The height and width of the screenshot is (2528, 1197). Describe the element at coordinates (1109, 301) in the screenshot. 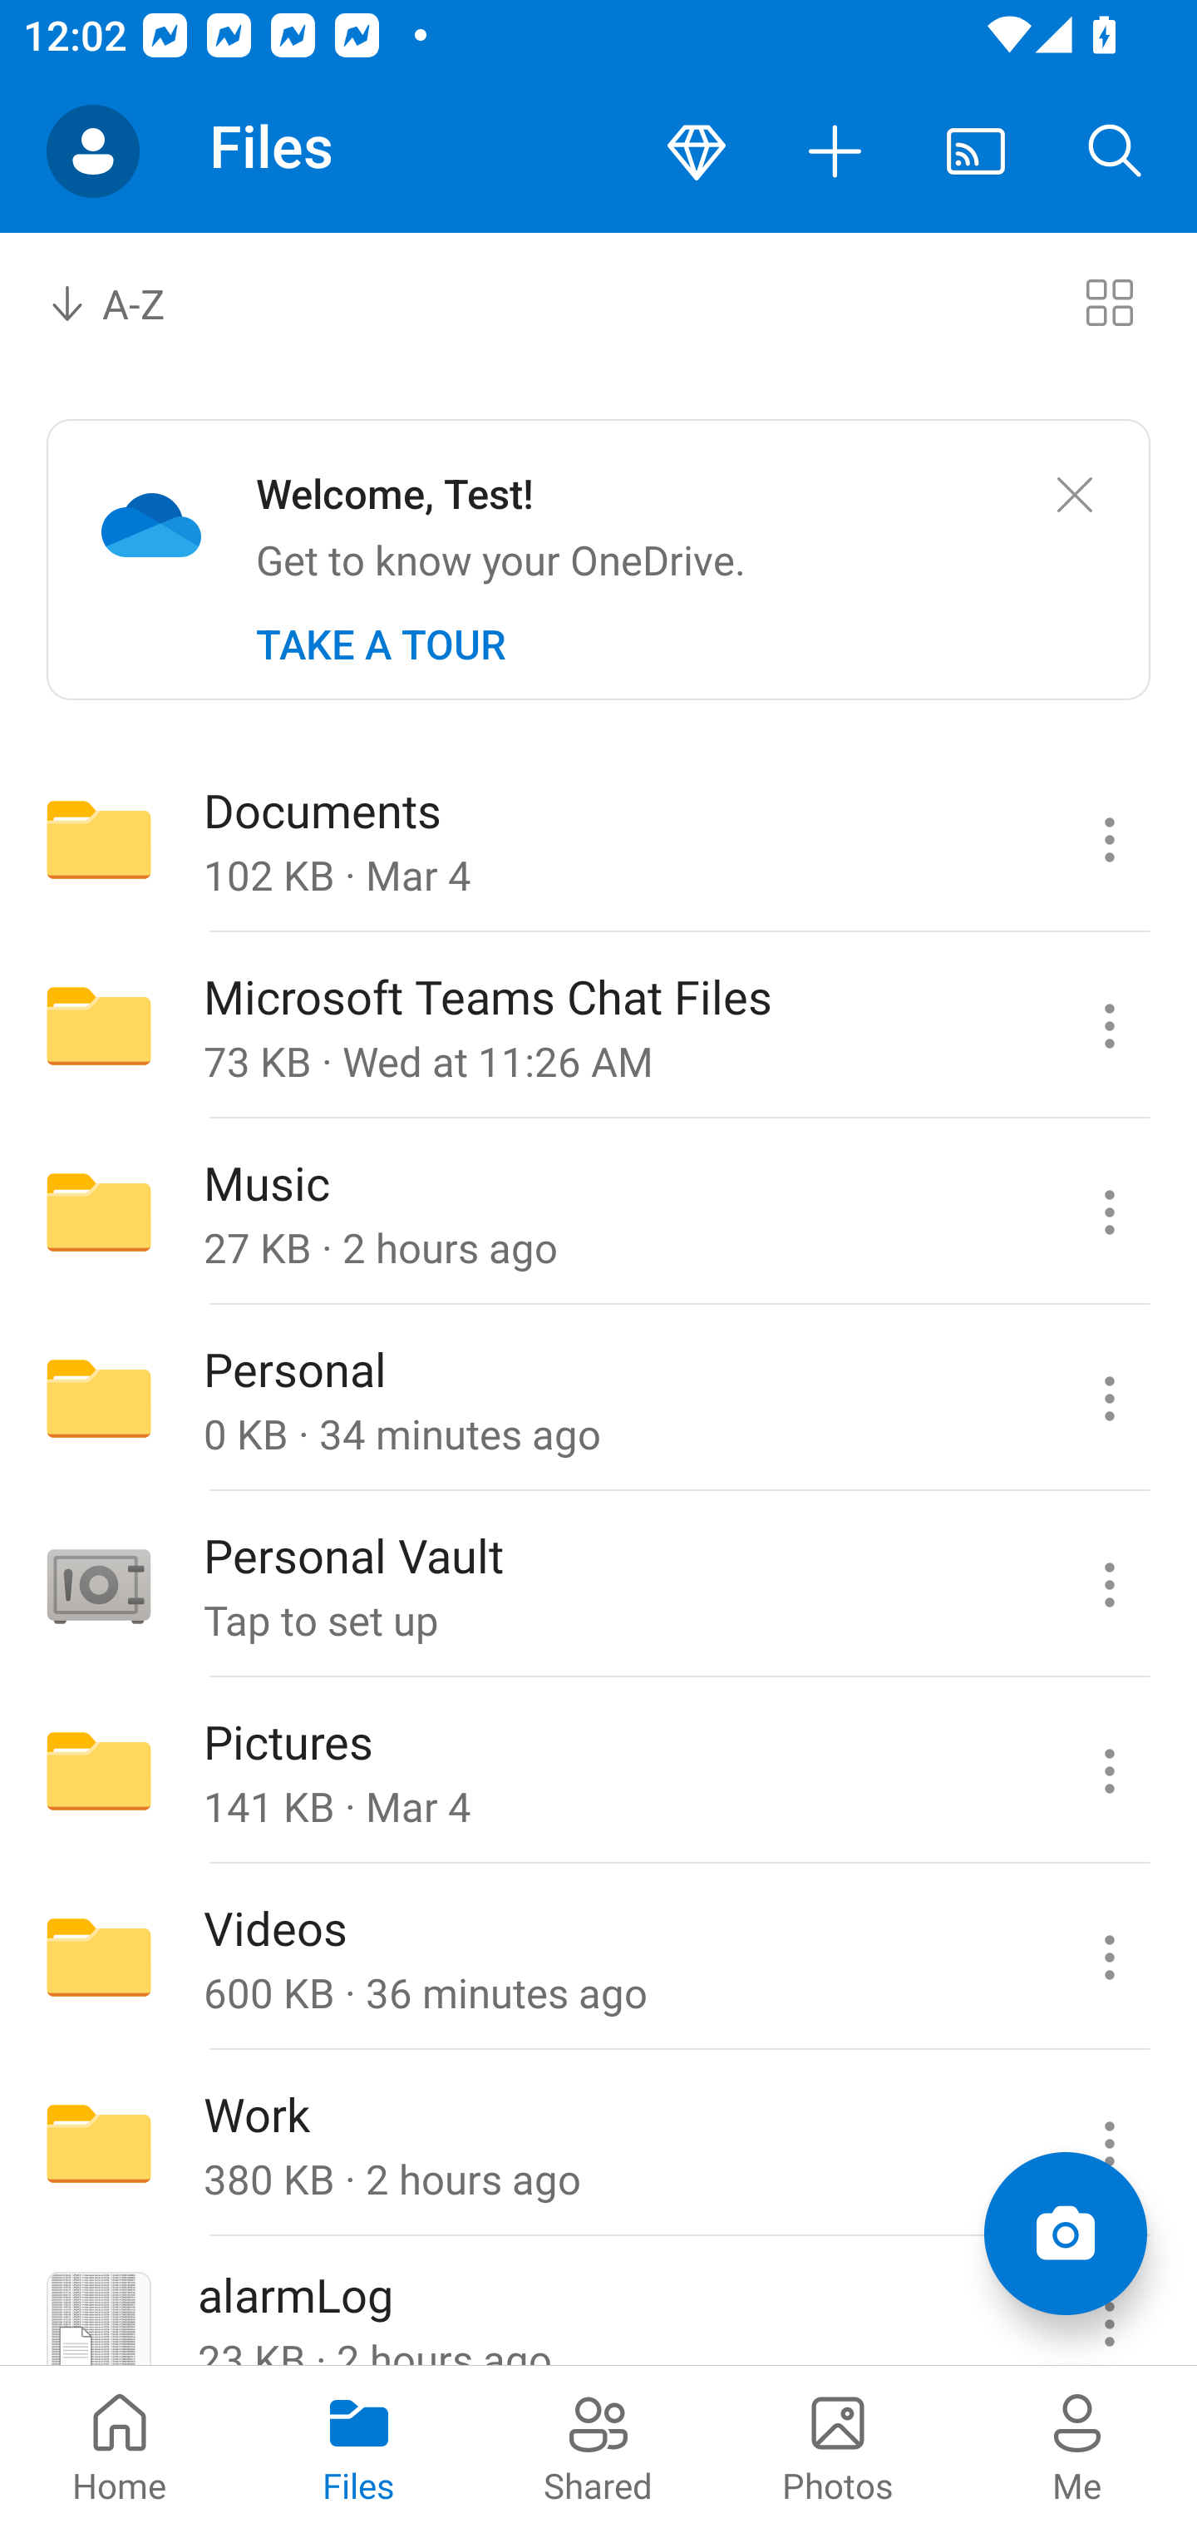

I see `Switch to tiles view` at that location.